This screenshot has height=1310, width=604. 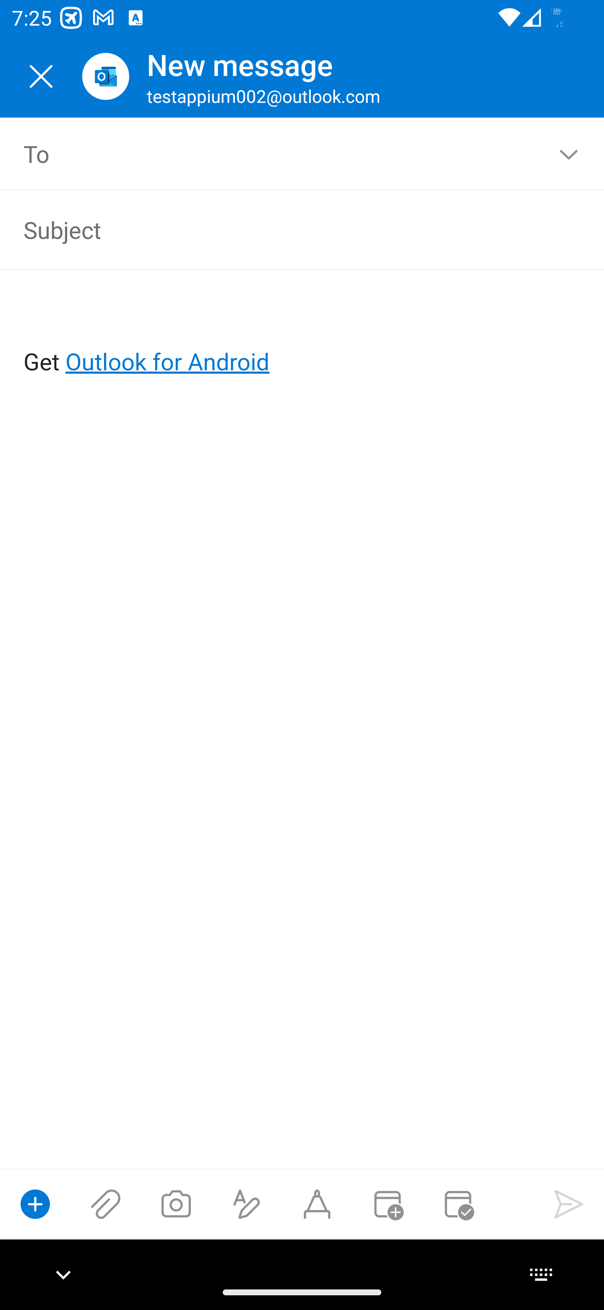 What do you see at coordinates (458, 1204) in the screenshot?
I see `Send availability` at bounding box center [458, 1204].